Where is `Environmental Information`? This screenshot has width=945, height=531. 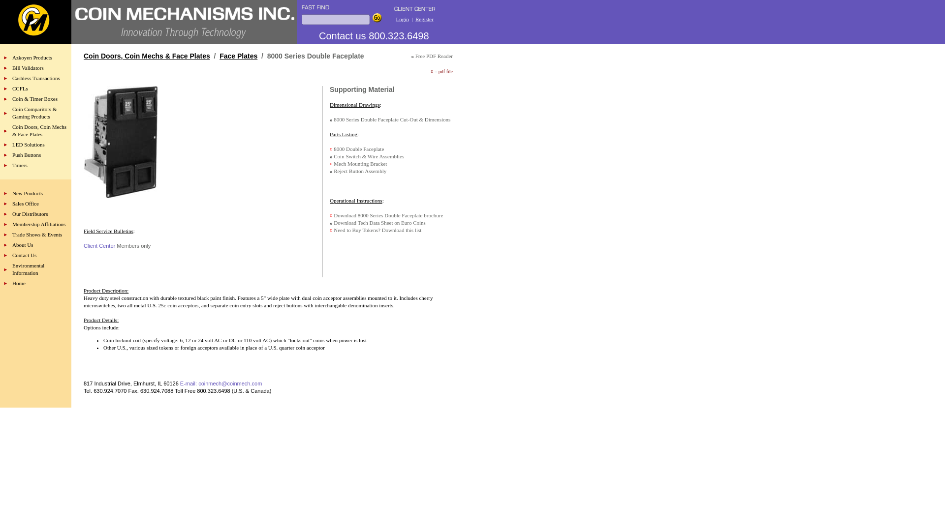 Environmental Information is located at coordinates (28, 268).